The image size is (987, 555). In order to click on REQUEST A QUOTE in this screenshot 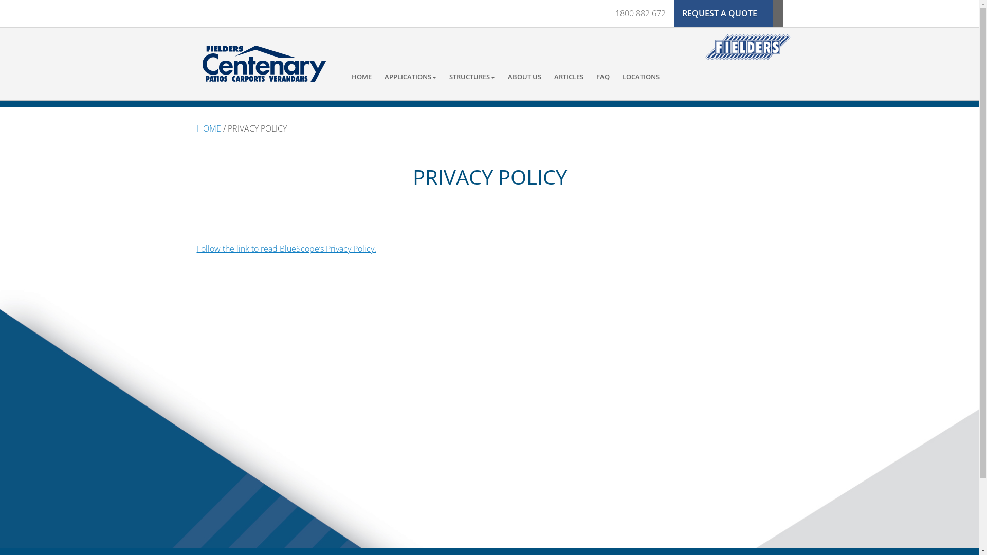, I will do `click(729, 13)`.